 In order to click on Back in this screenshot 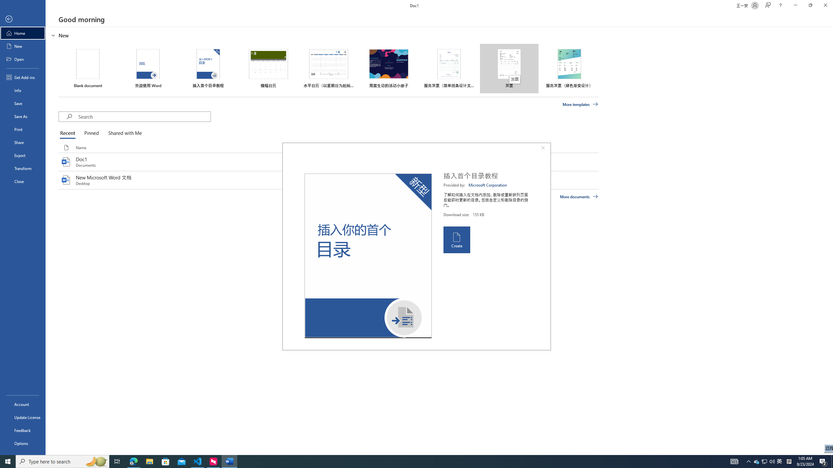, I will do `click(23, 19)`.